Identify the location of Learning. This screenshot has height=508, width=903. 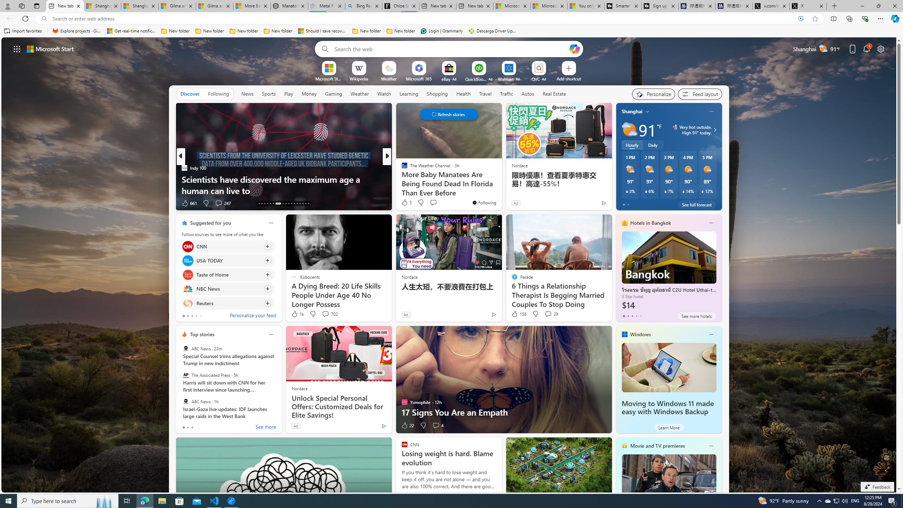
(409, 94).